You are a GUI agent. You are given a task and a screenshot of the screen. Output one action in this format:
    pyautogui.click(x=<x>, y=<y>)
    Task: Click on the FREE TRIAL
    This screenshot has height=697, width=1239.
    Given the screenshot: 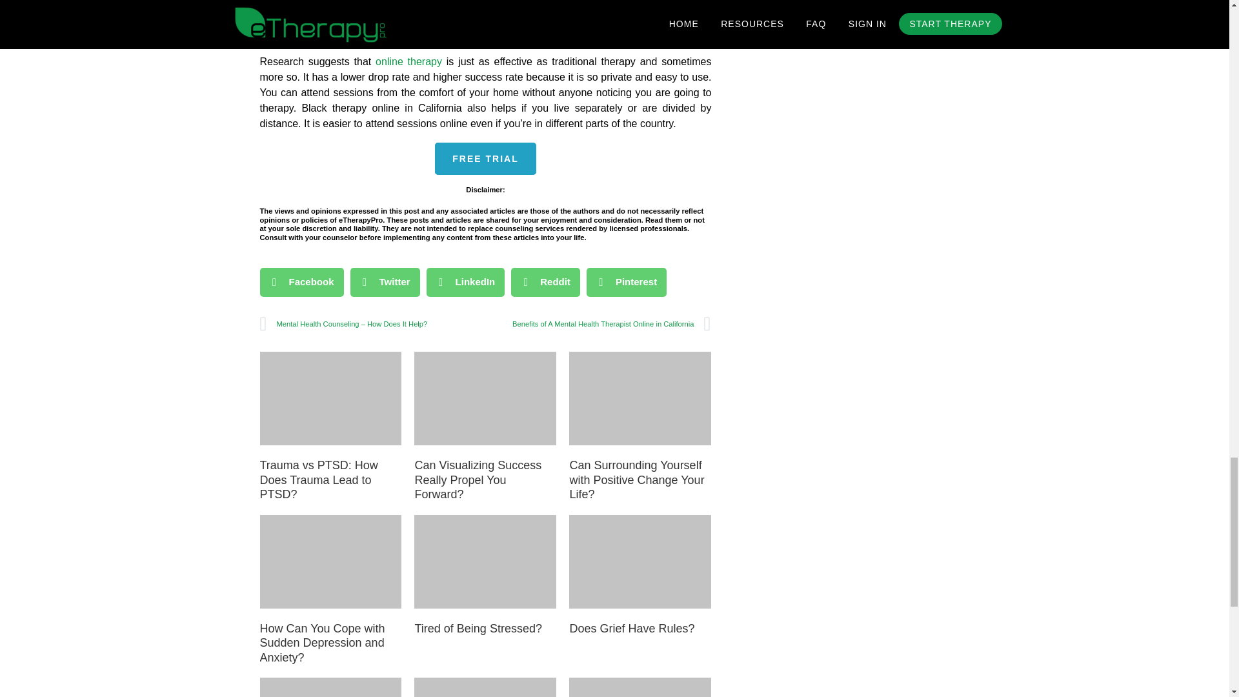 What is the action you would take?
    pyautogui.click(x=485, y=159)
    